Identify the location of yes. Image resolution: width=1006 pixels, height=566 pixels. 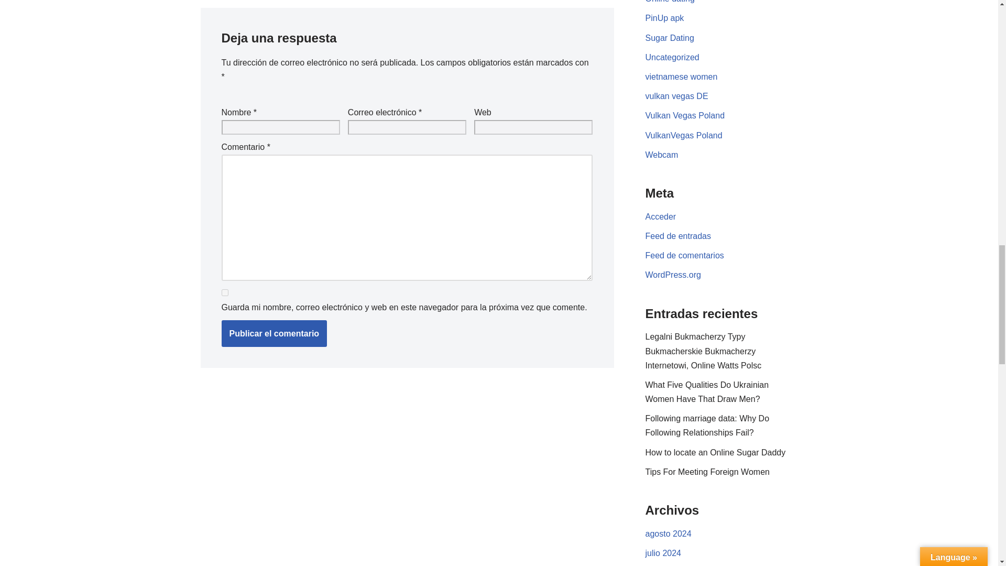
(224, 292).